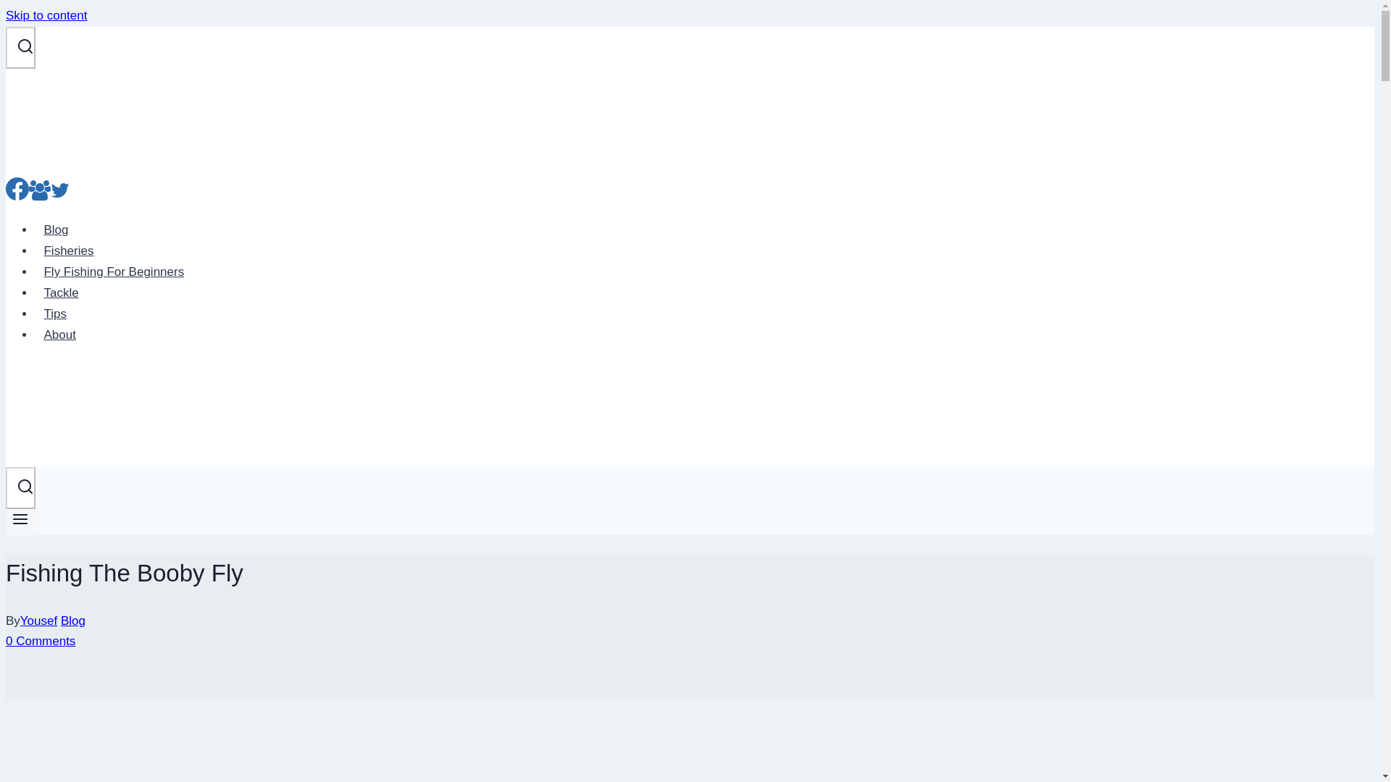 This screenshot has width=1391, height=782. Describe the element at coordinates (17, 195) in the screenshot. I see `Facebook` at that location.